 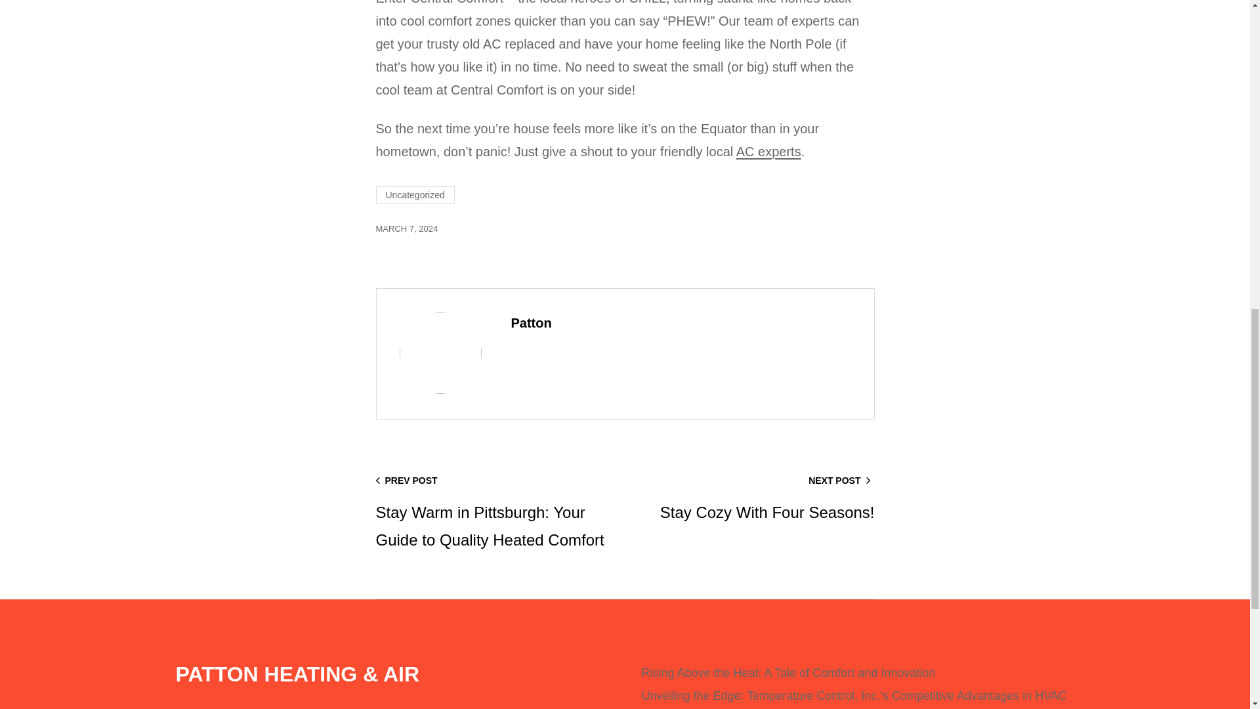 What do you see at coordinates (415, 194) in the screenshot?
I see `Rising Above the Heat: A Tale of Comfort and Innovation` at bounding box center [415, 194].